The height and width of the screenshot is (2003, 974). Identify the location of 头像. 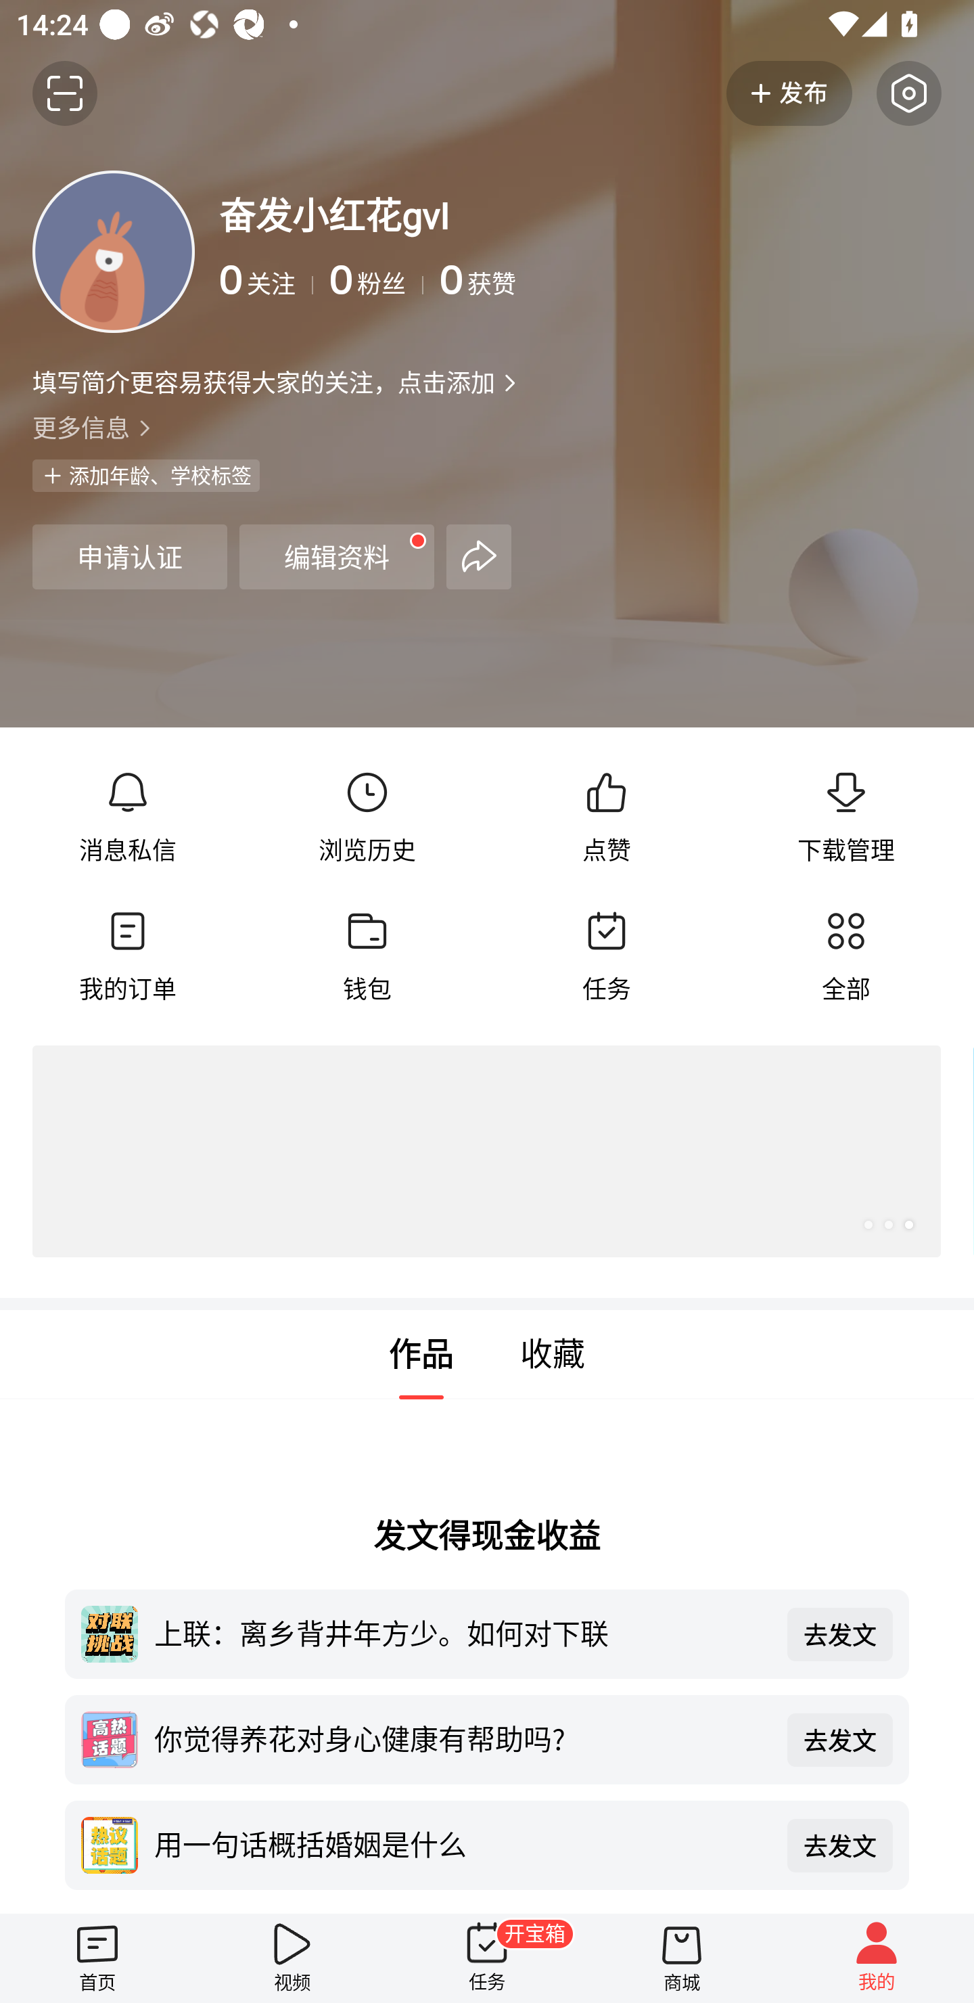
(114, 251).